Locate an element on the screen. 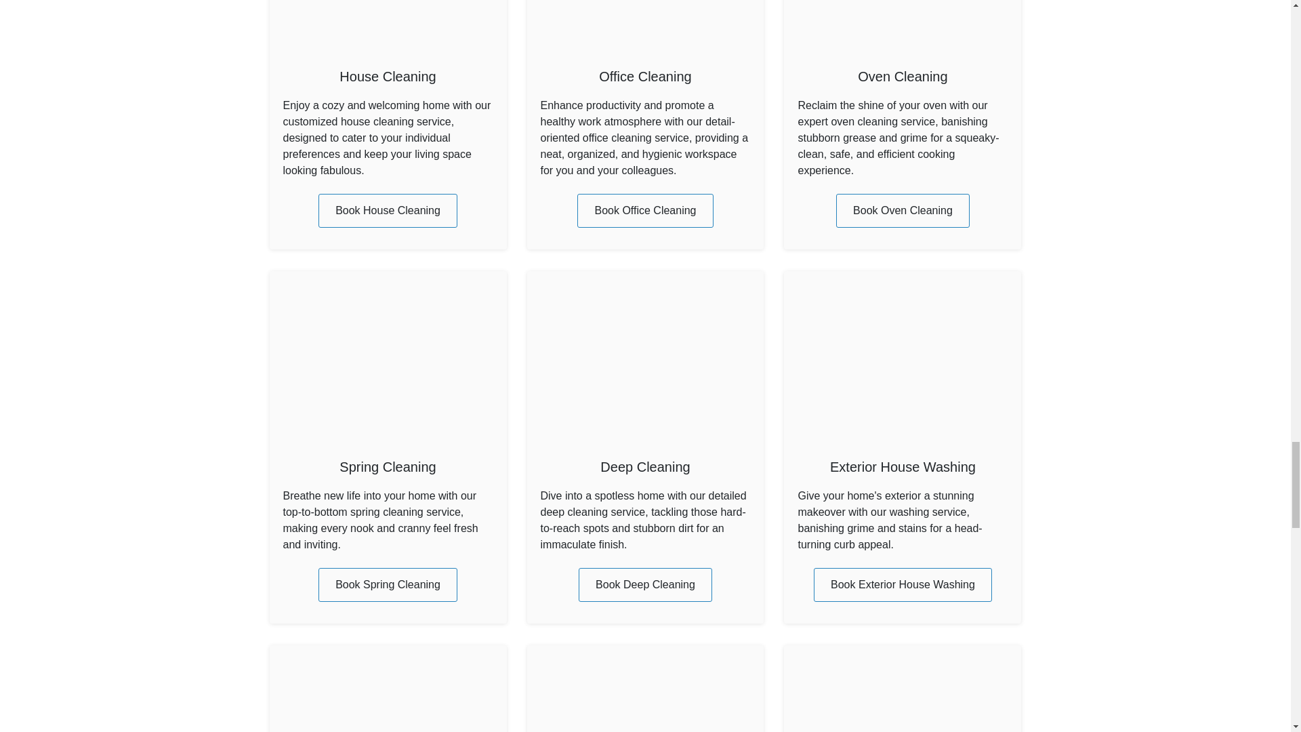 The width and height of the screenshot is (1301, 732). House Cleaning is located at coordinates (388, 76).